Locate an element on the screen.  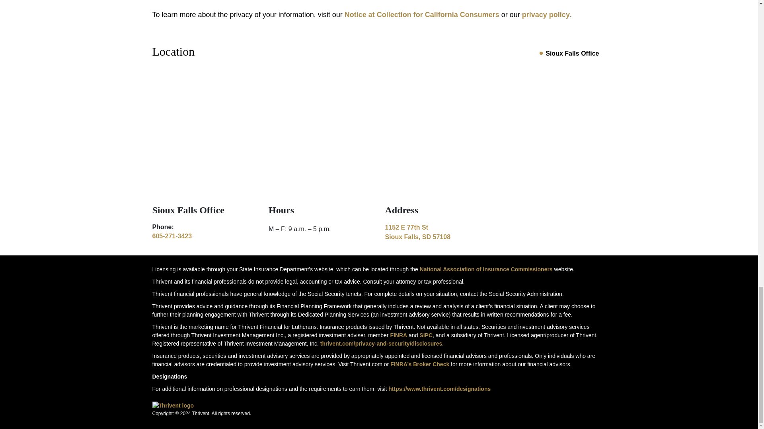
National Association of Insurance Commissioners is located at coordinates (426, 335).